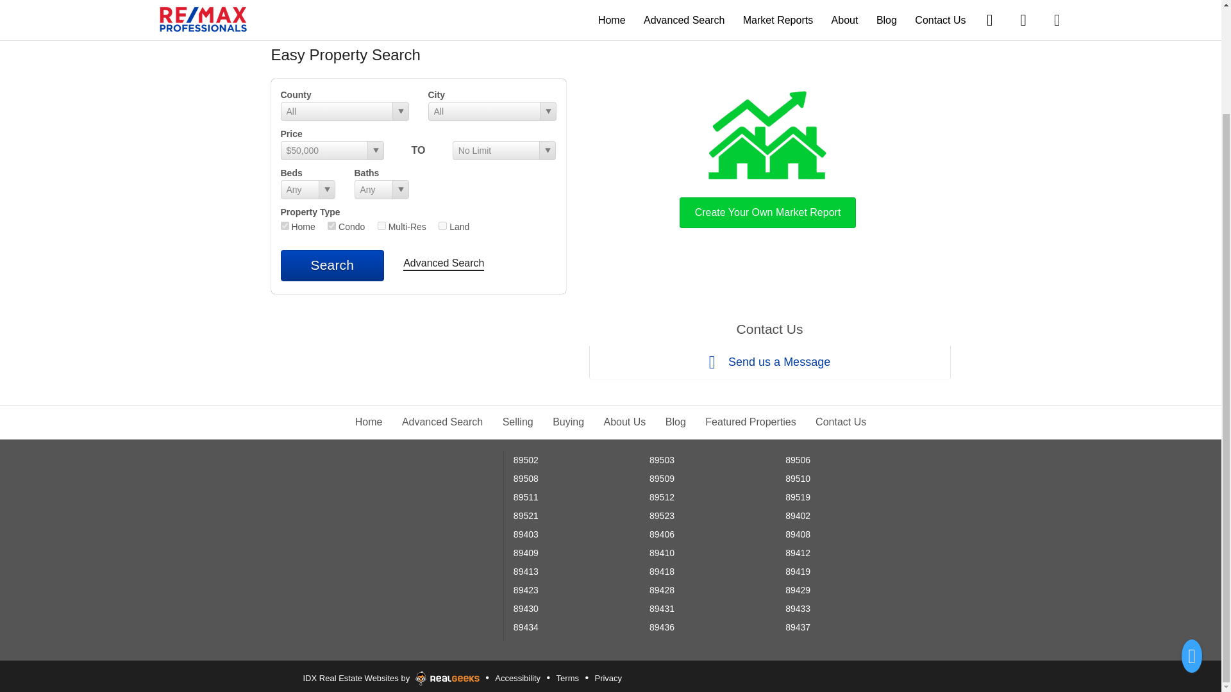  What do you see at coordinates (798, 478) in the screenshot?
I see `89510` at bounding box center [798, 478].